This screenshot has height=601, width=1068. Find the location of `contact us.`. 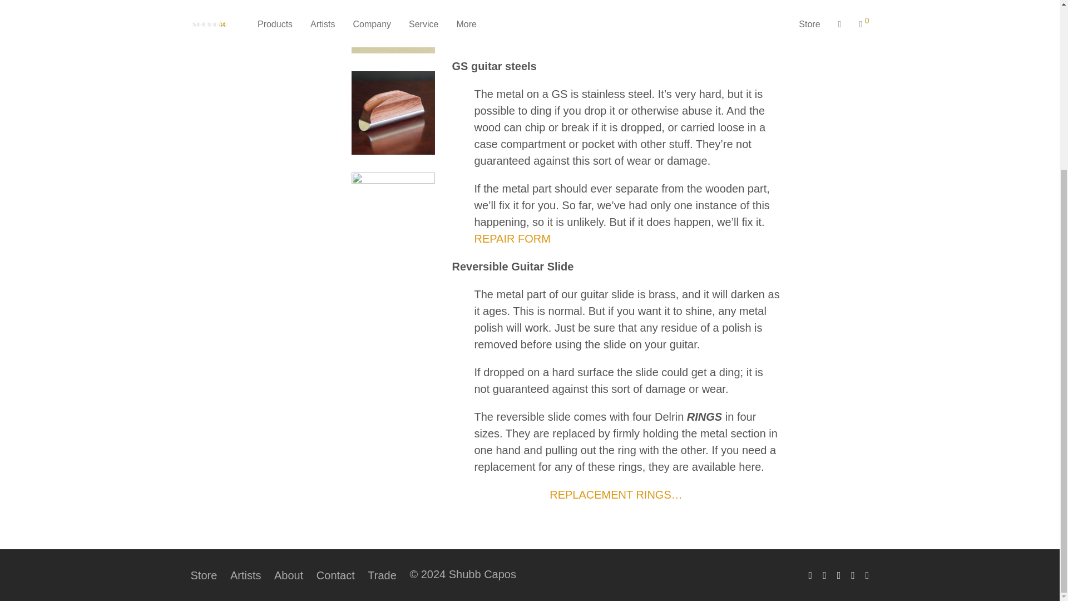

contact us. is located at coordinates (537, 38).